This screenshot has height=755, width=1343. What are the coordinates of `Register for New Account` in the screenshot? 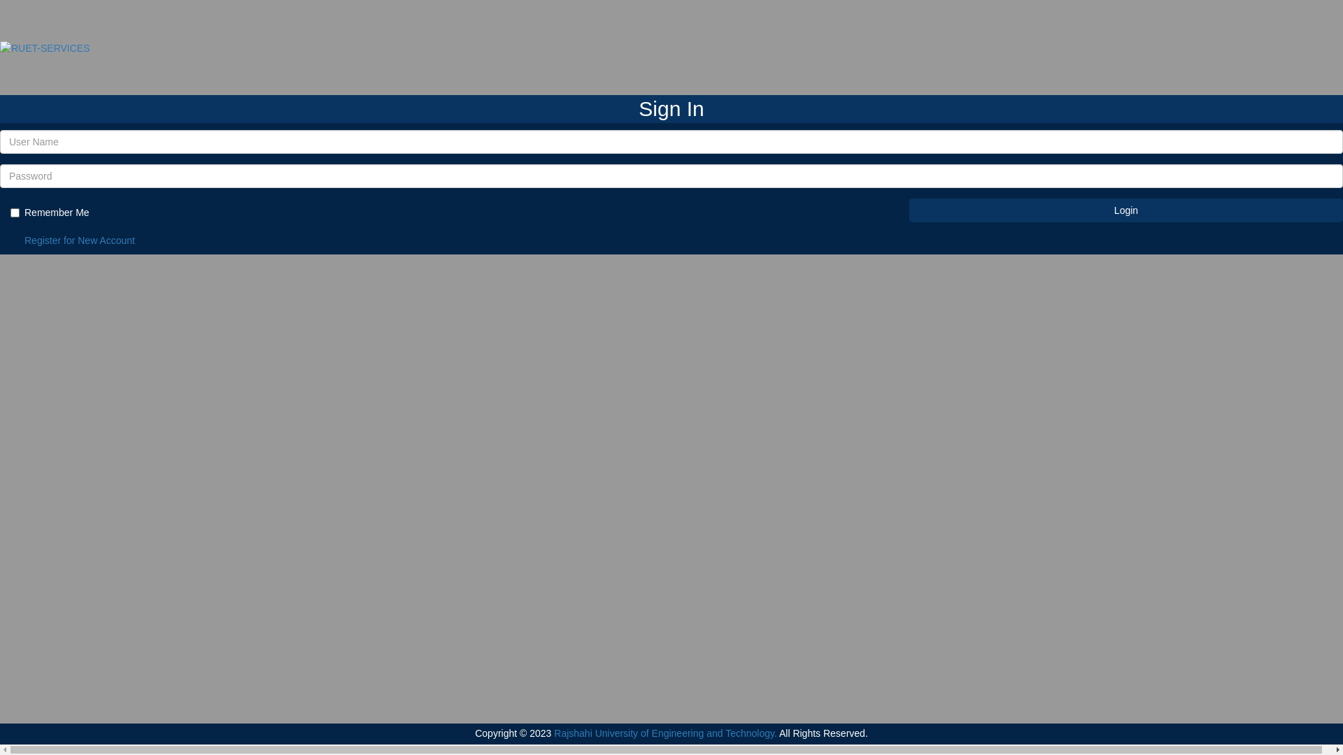 It's located at (80, 240).